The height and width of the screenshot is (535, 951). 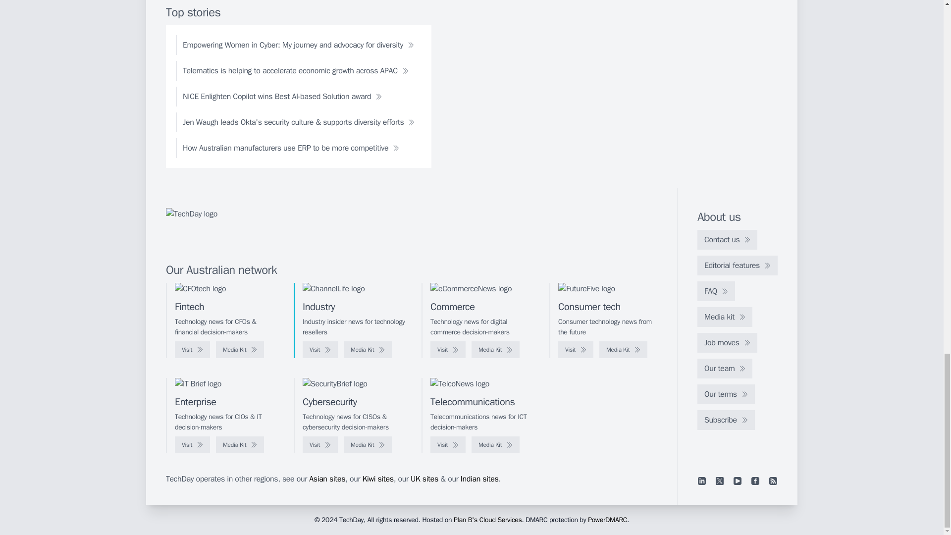 What do you see at coordinates (623, 350) in the screenshot?
I see `Media Kit` at bounding box center [623, 350].